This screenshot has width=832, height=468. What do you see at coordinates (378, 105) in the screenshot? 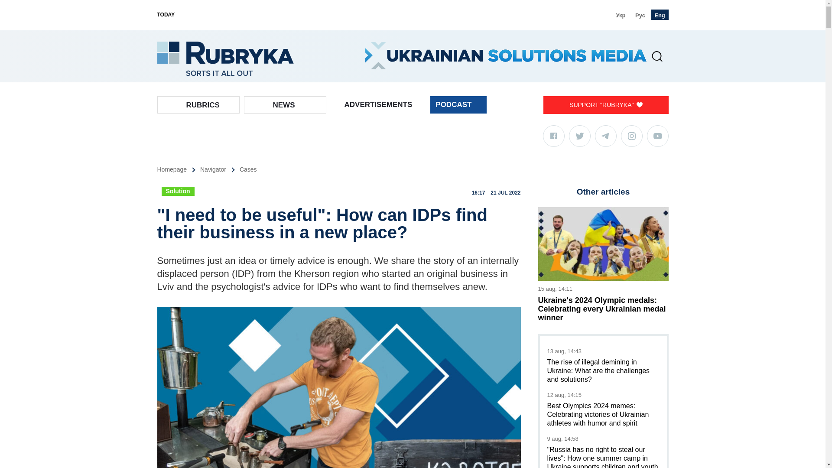
I see `ADVERTISEMENTS` at bounding box center [378, 105].